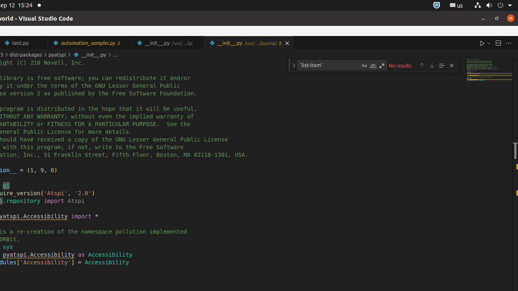 The image size is (518, 291). What do you see at coordinates (90, 43) in the screenshot?
I see `automation_sampler.py, preview` at bounding box center [90, 43].